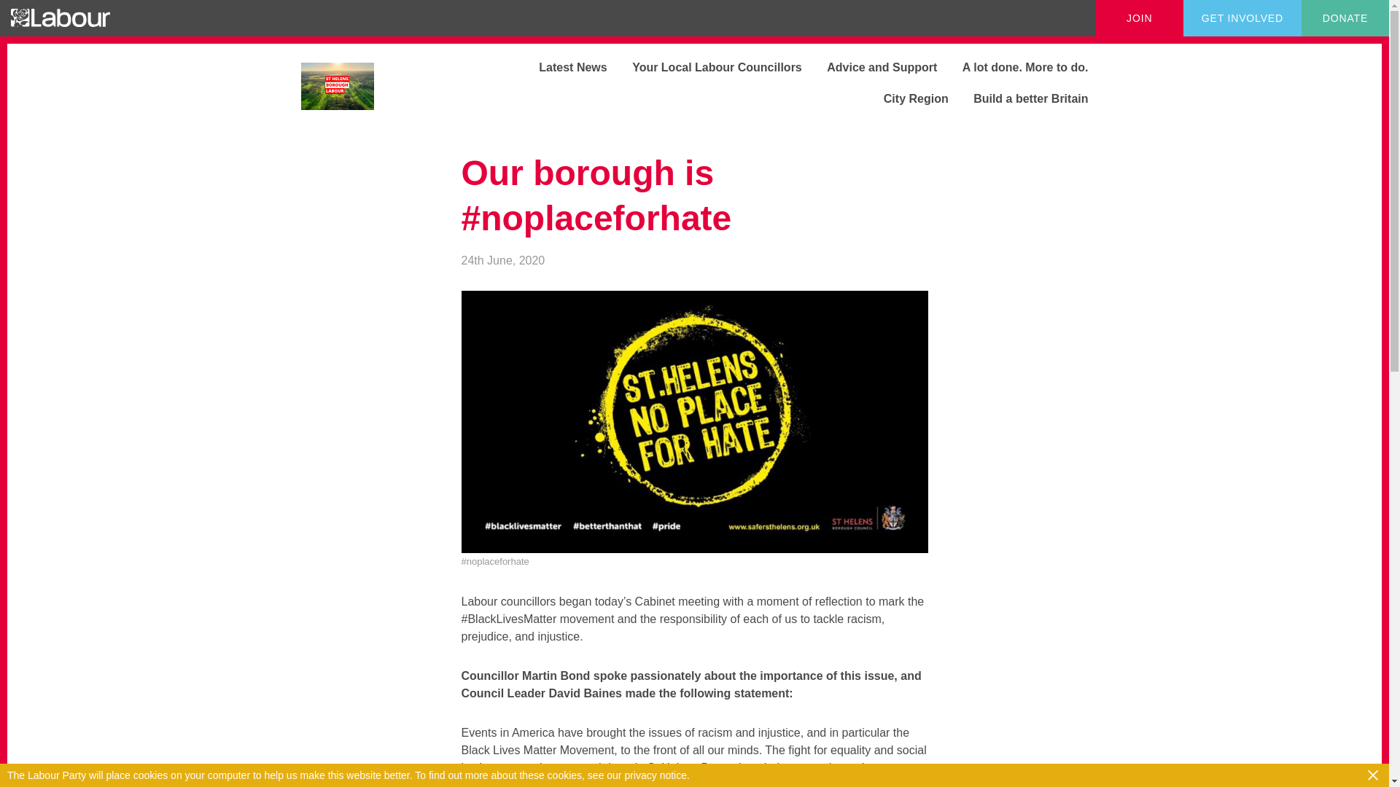  I want to click on GET INVOLVED, so click(1242, 17).